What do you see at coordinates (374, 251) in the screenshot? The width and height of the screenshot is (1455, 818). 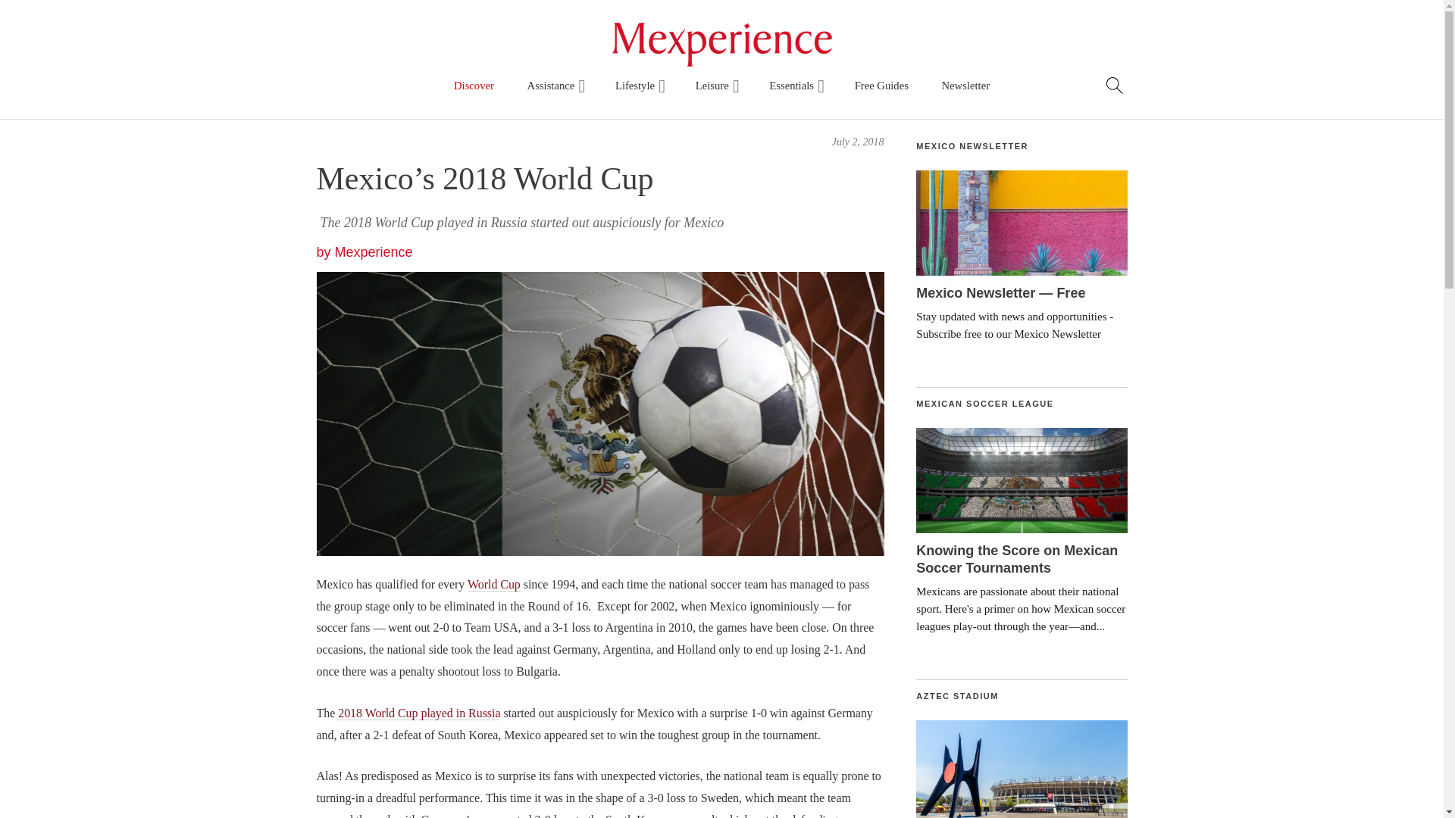 I see `All posts by Mexperience` at bounding box center [374, 251].